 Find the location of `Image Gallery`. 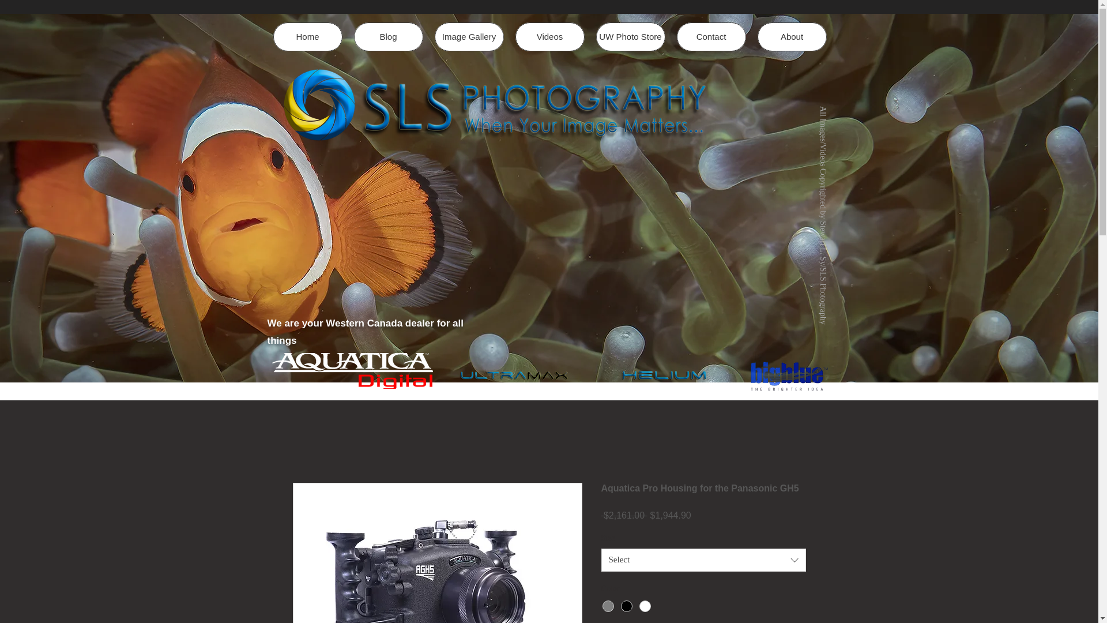

Image Gallery is located at coordinates (469, 36).